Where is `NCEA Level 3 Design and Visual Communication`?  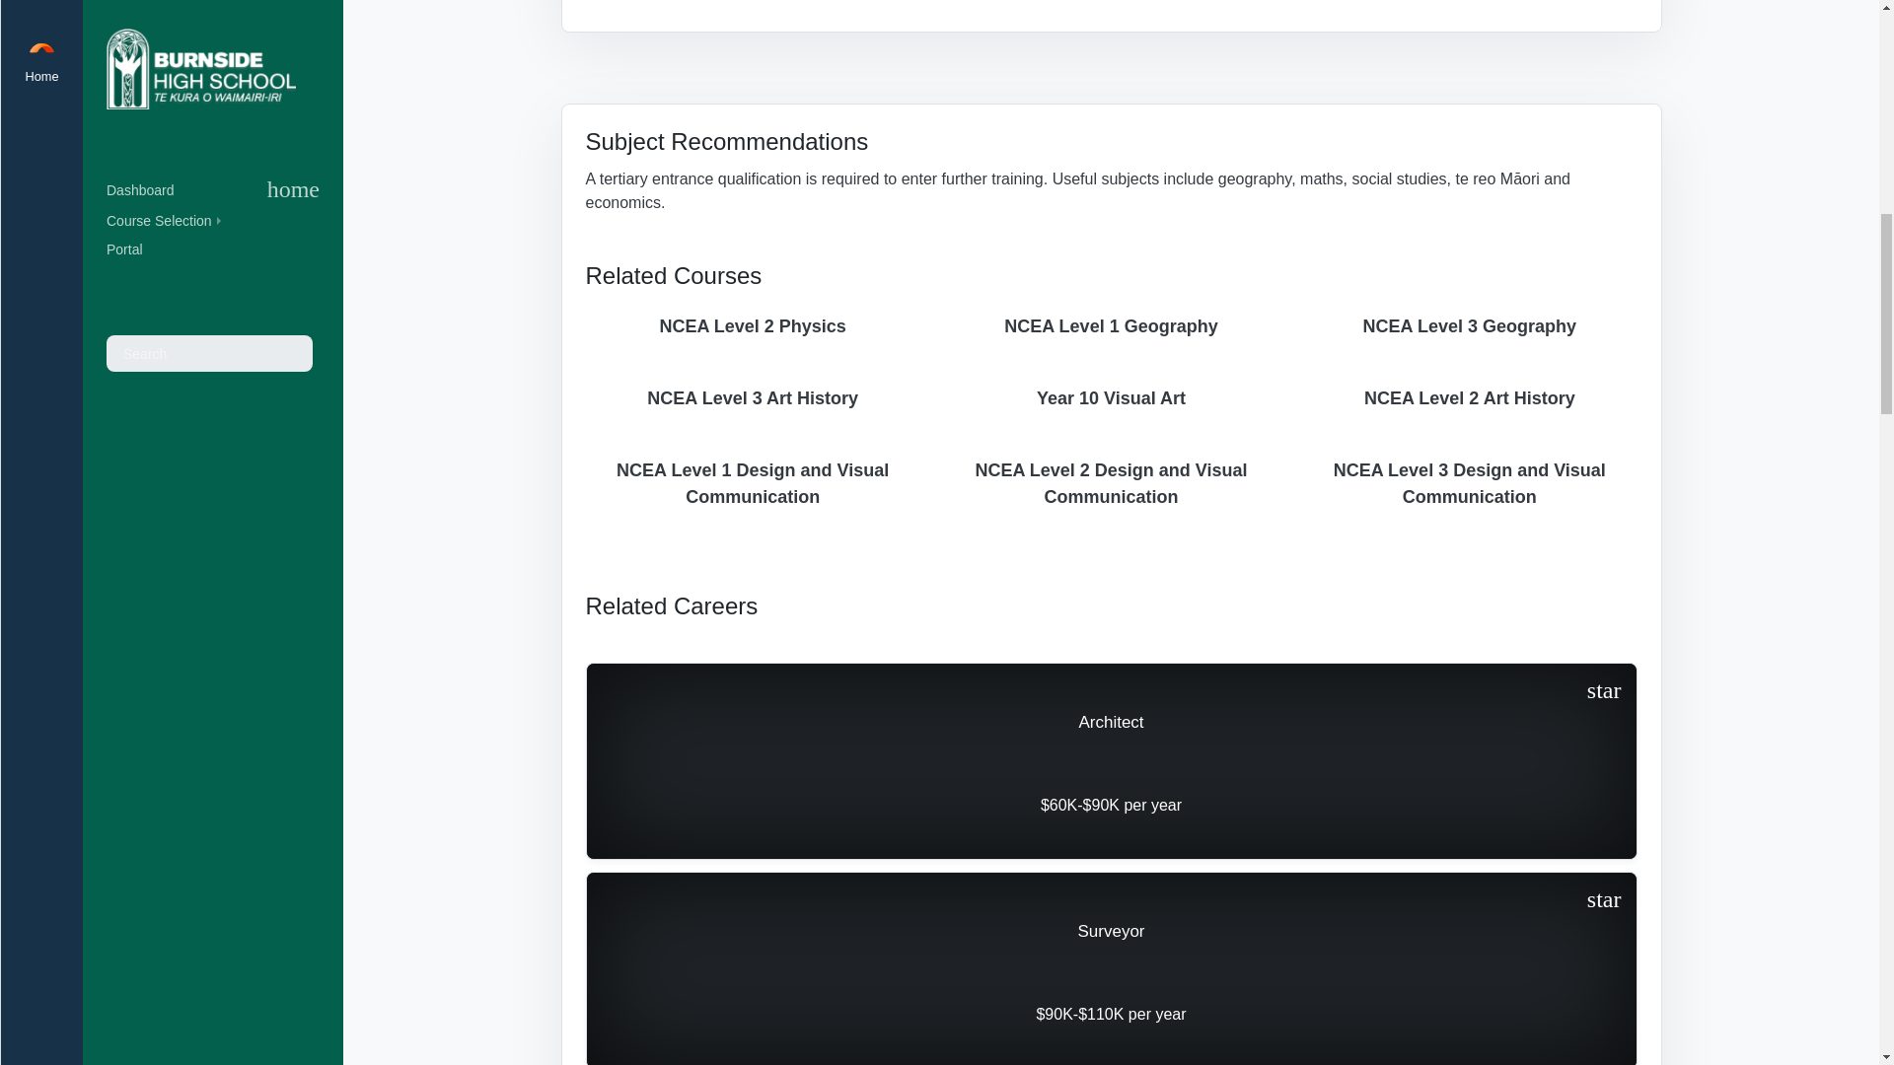 NCEA Level 3 Design and Visual Communication is located at coordinates (1469, 483).